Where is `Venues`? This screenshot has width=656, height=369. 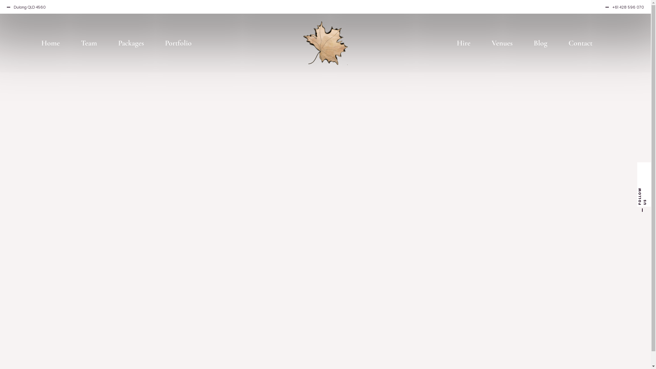
Venues is located at coordinates (502, 42).